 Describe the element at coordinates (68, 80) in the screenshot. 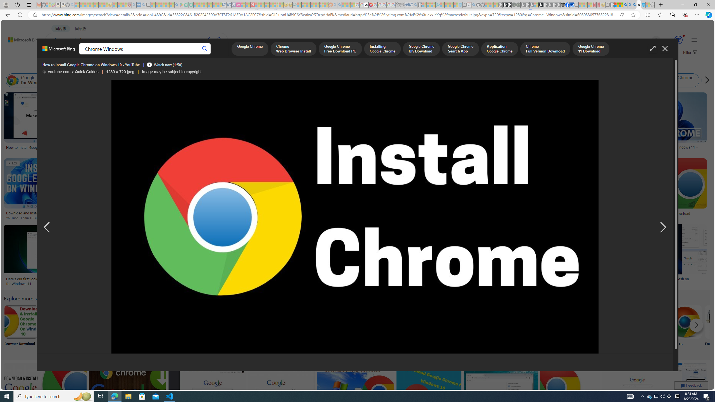

I see `Windows 8 Chrome` at that location.